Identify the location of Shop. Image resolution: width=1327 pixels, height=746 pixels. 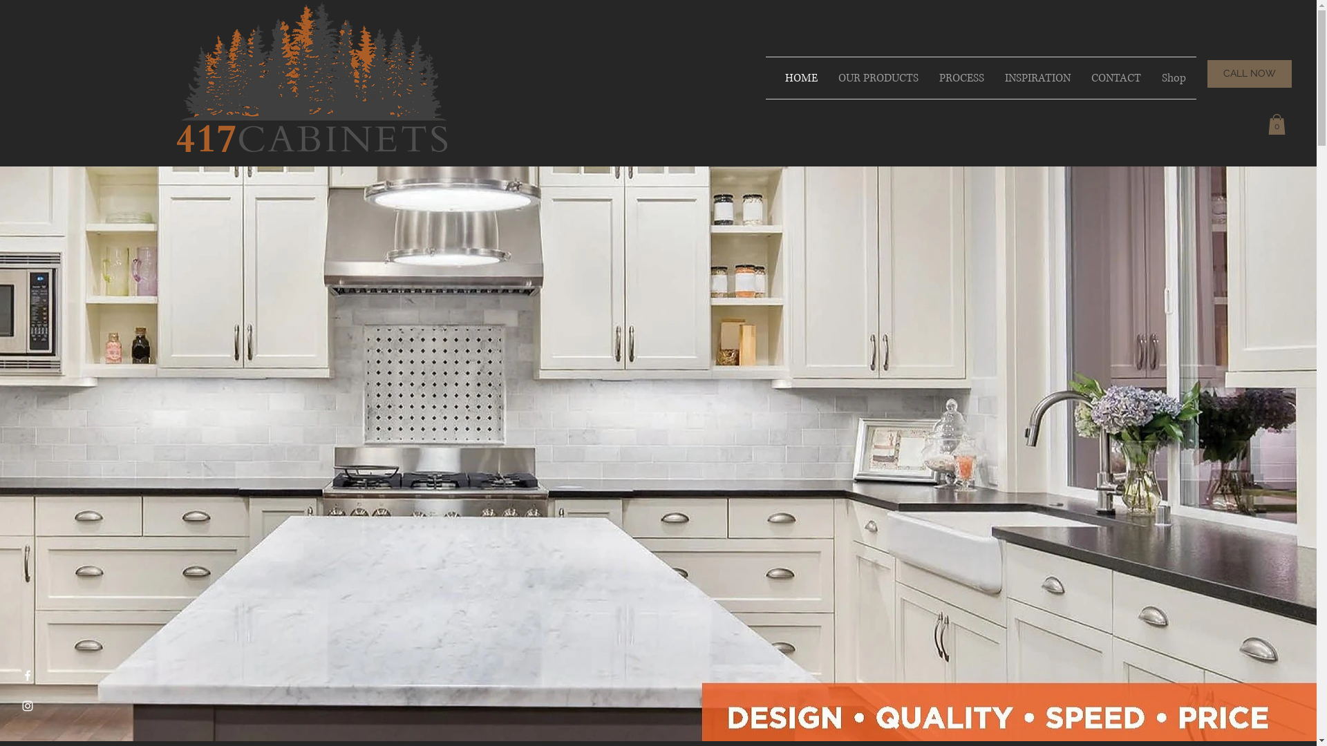
(1174, 78).